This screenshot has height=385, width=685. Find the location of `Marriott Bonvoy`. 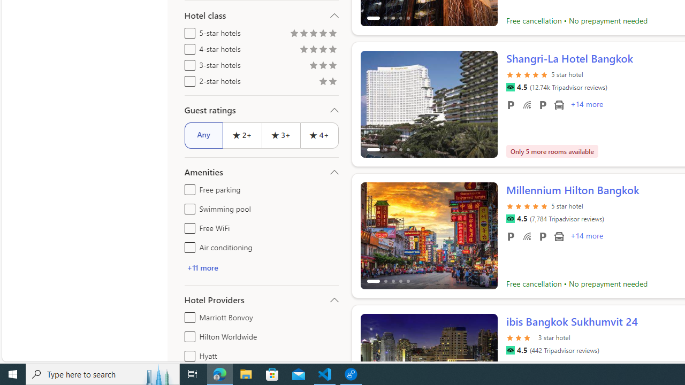

Marriott Bonvoy is located at coordinates (188, 315).